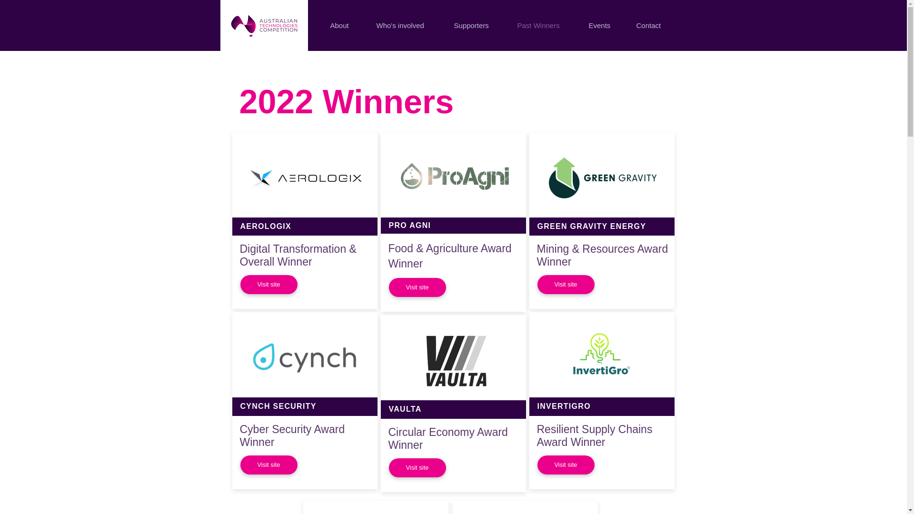 This screenshot has width=914, height=514. What do you see at coordinates (417, 287) in the screenshot?
I see `Visit site` at bounding box center [417, 287].